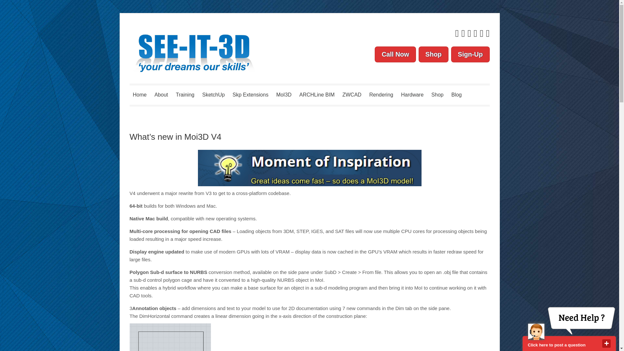 Image resolution: width=624 pixels, height=351 pixels. I want to click on Home, so click(139, 95).